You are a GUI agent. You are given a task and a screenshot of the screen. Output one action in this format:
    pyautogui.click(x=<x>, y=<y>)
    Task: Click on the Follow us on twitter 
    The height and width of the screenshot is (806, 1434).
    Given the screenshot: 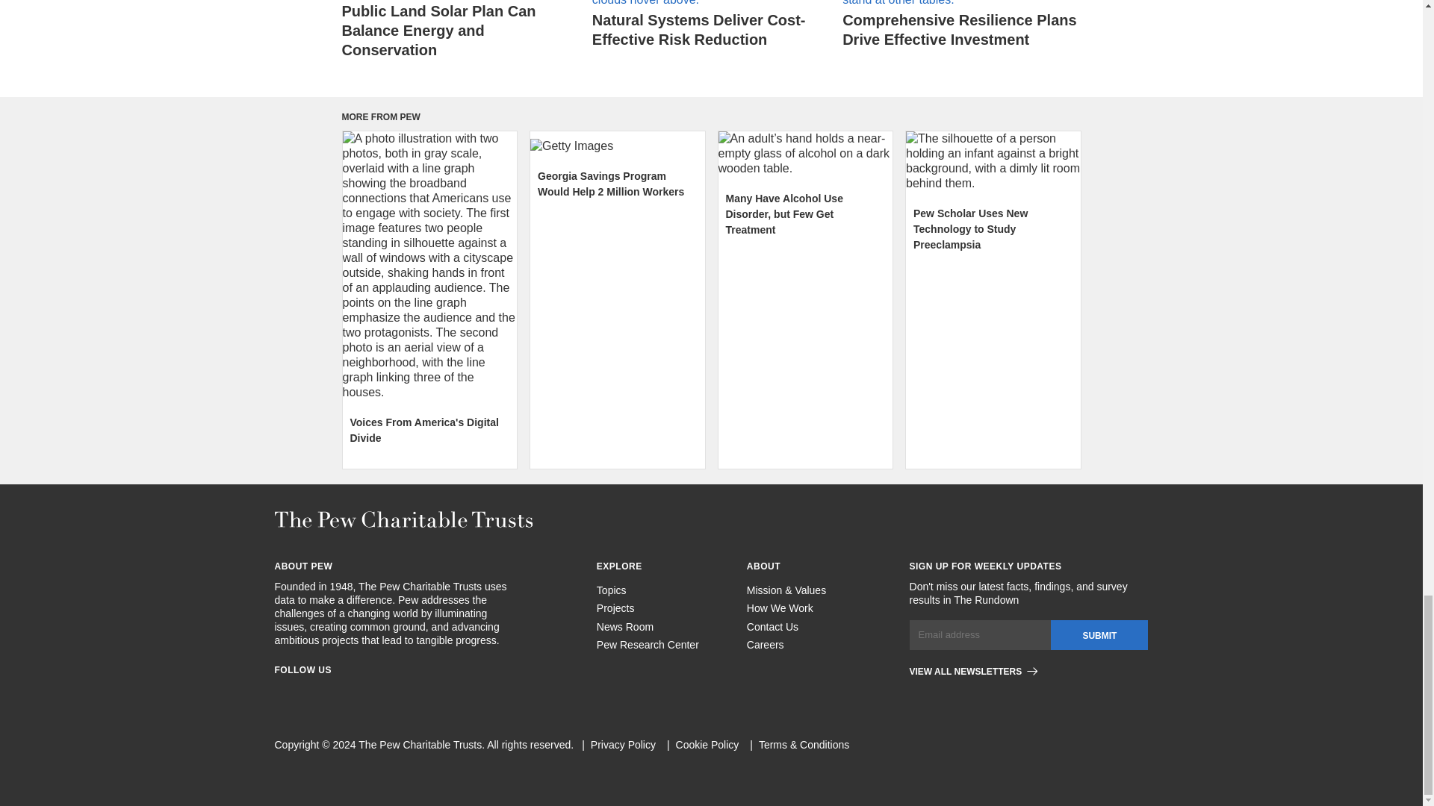 What is the action you would take?
    pyautogui.click(x=361, y=693)
    